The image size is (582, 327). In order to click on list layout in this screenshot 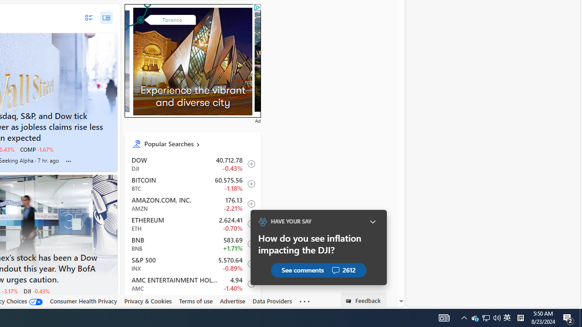, I will do `click(88, 18)`.